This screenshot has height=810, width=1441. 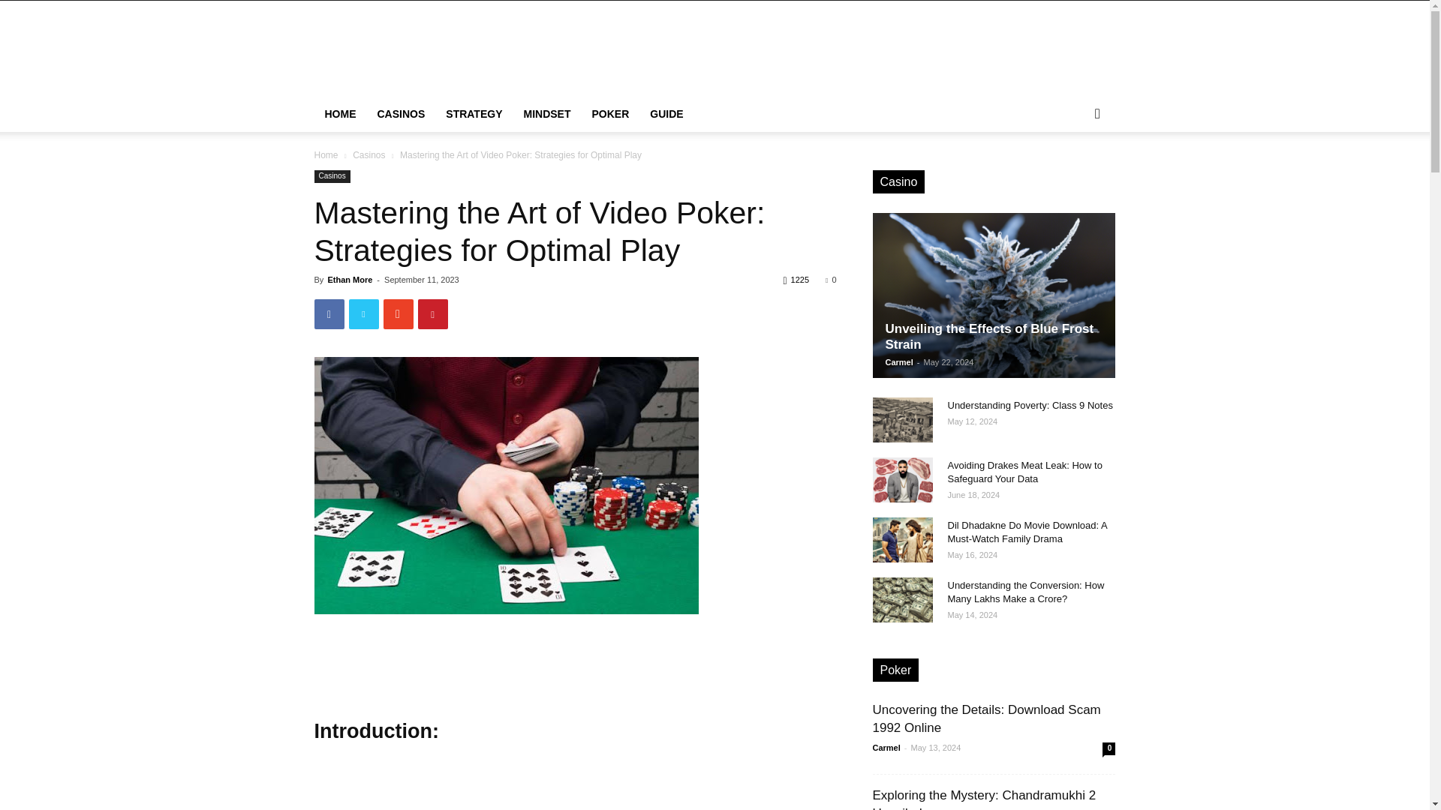 What do you see at coordinates (575, 783) in the screenshot?
I see `Advertisement` at bounding box center [575, 783].